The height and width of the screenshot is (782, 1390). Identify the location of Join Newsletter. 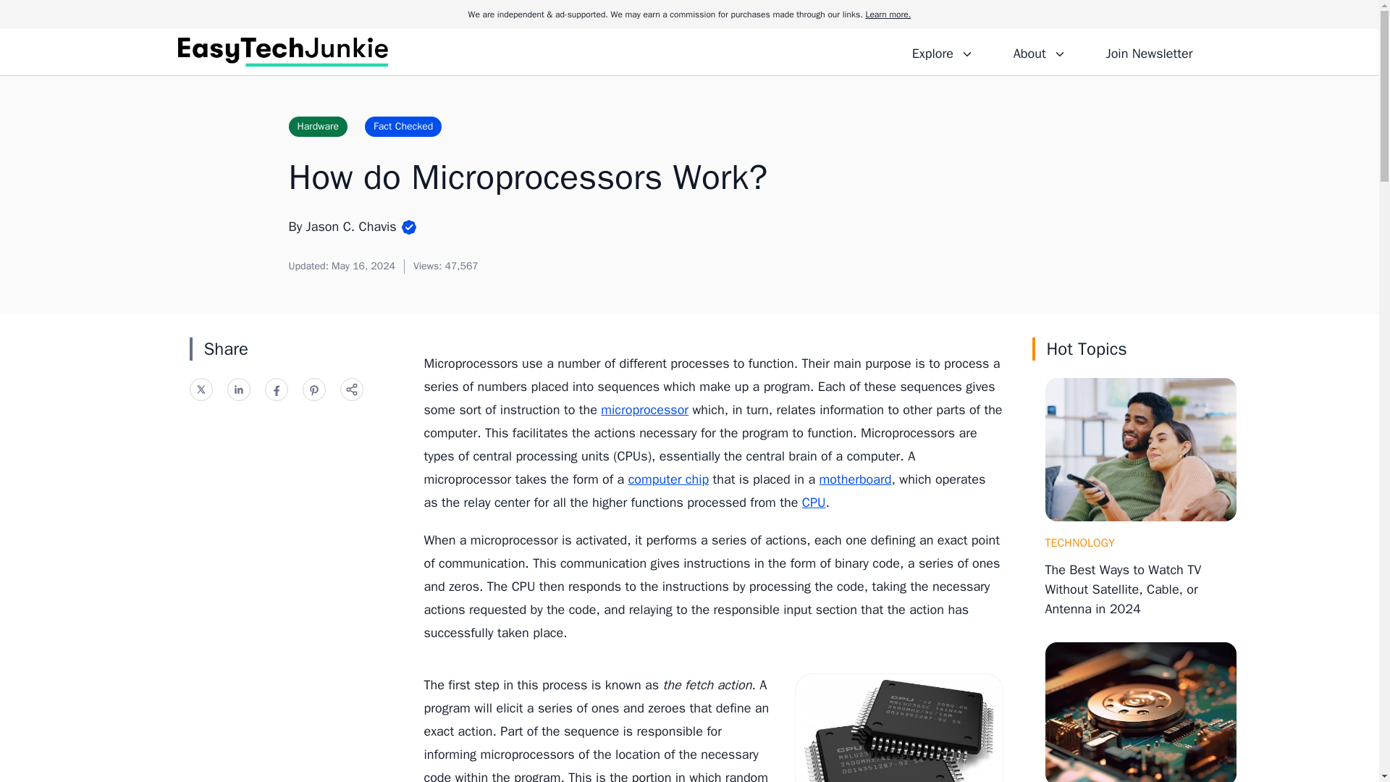
(1148, 51).